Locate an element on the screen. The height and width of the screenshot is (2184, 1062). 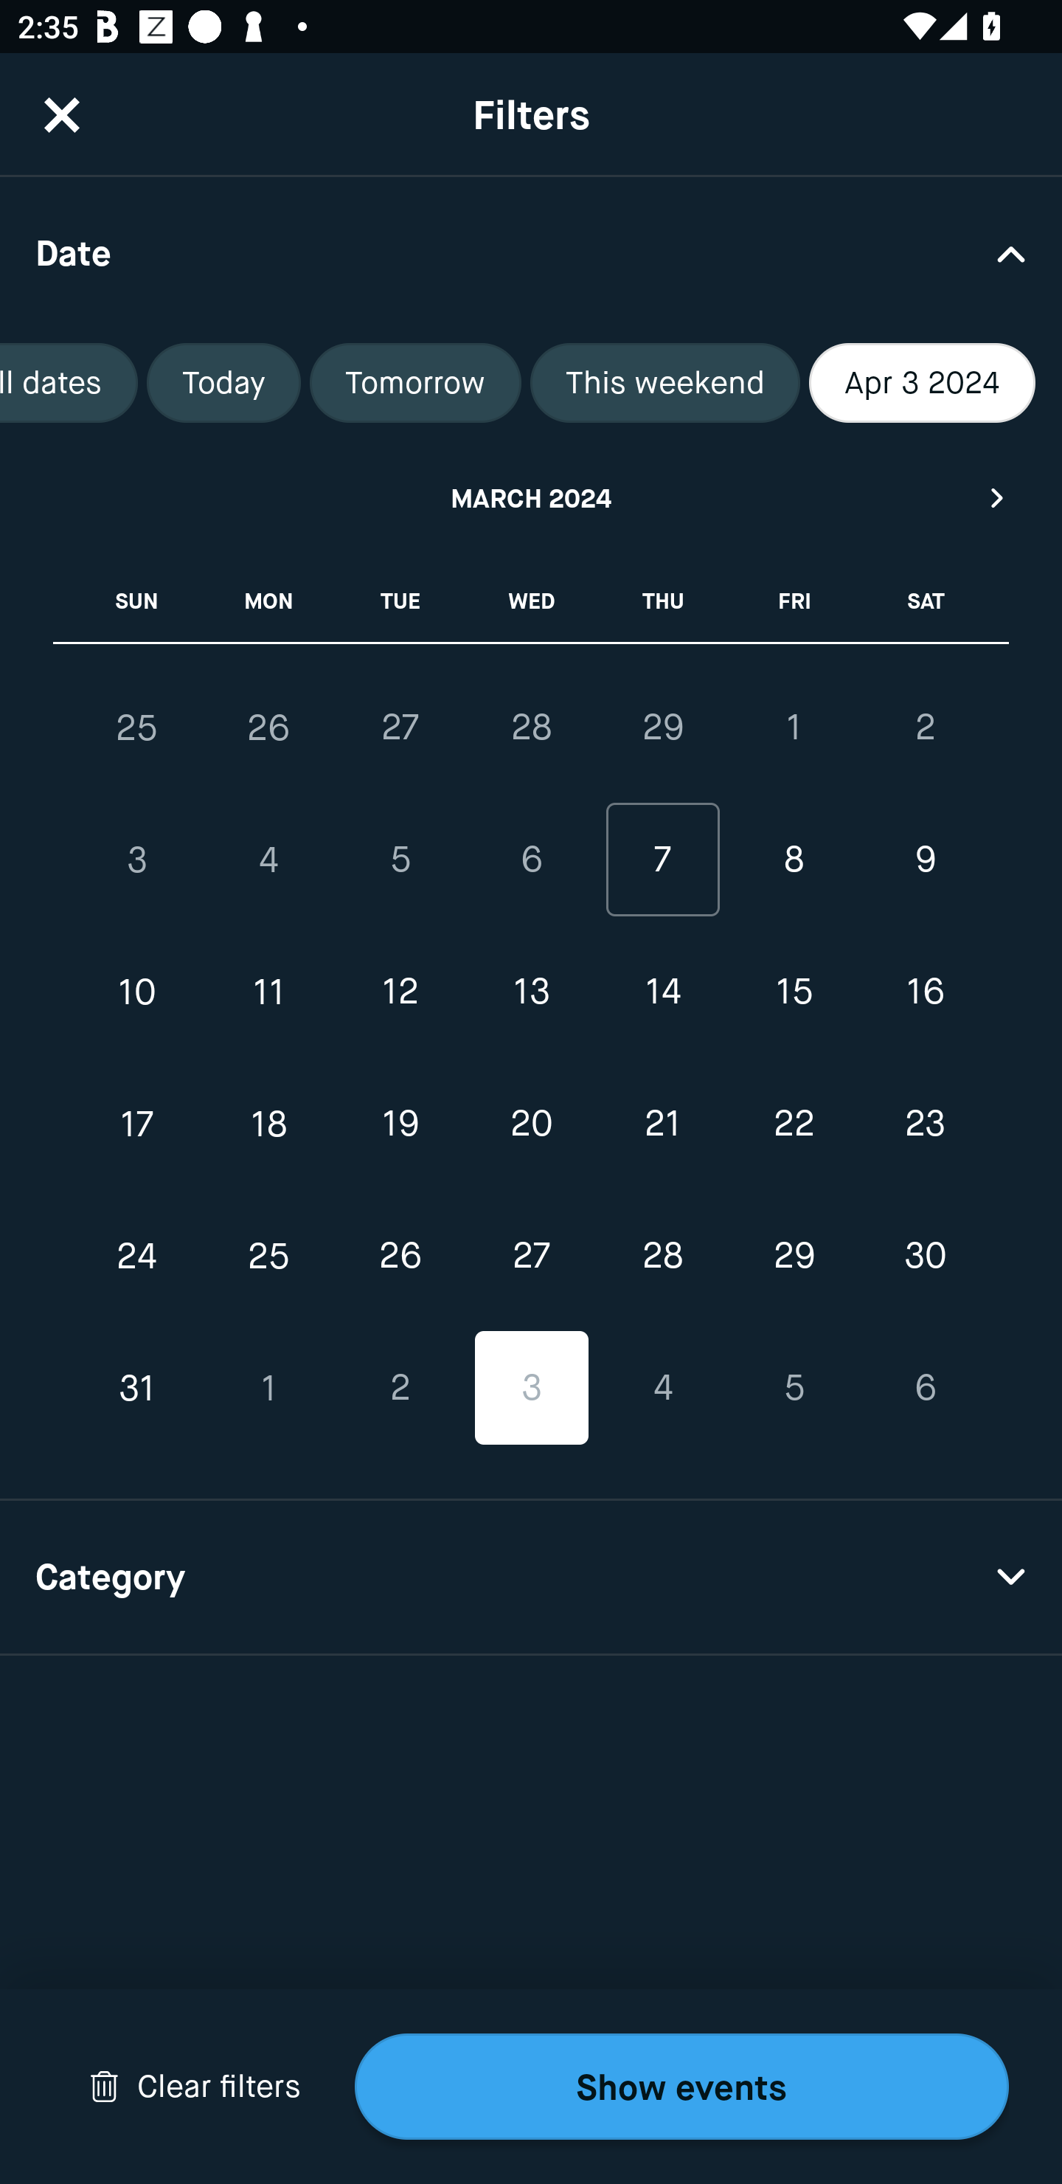
25 is located at coordinates (268, 1256).